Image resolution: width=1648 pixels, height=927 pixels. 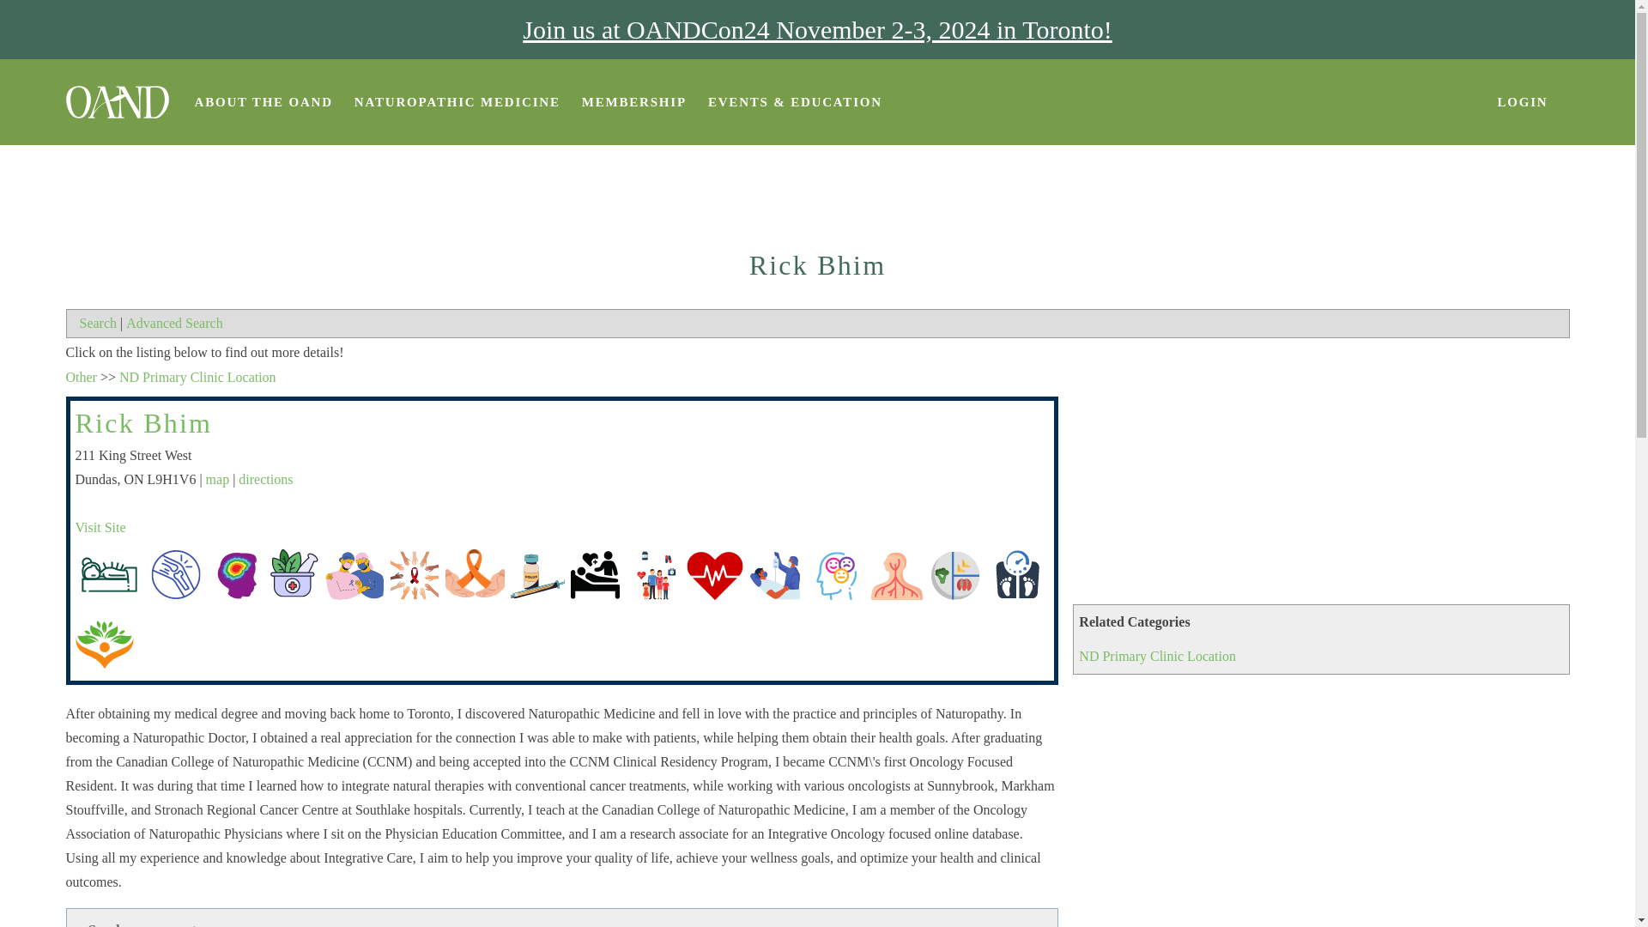 What do you see at coordinates (654, 569) in the screenshot?
I see `General Naturopathic Care` at bounding box center [654, 569].